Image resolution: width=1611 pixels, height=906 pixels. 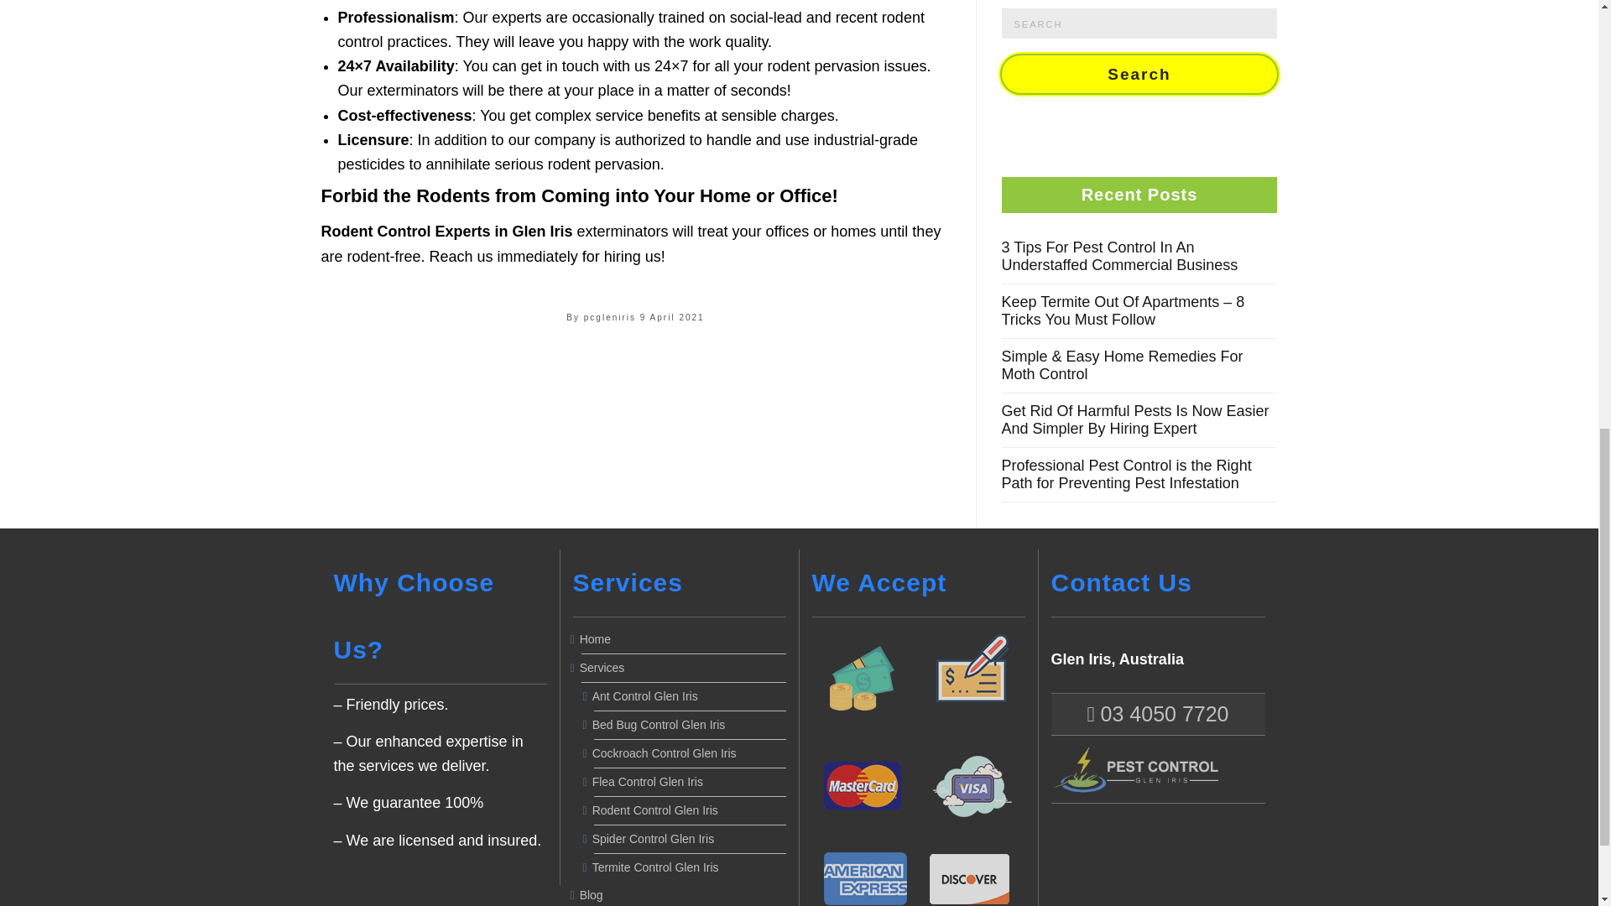 What do you see at coordinates (1139, 74) in the screenshot?
I see `Search` at bounding box center [1139, 74].